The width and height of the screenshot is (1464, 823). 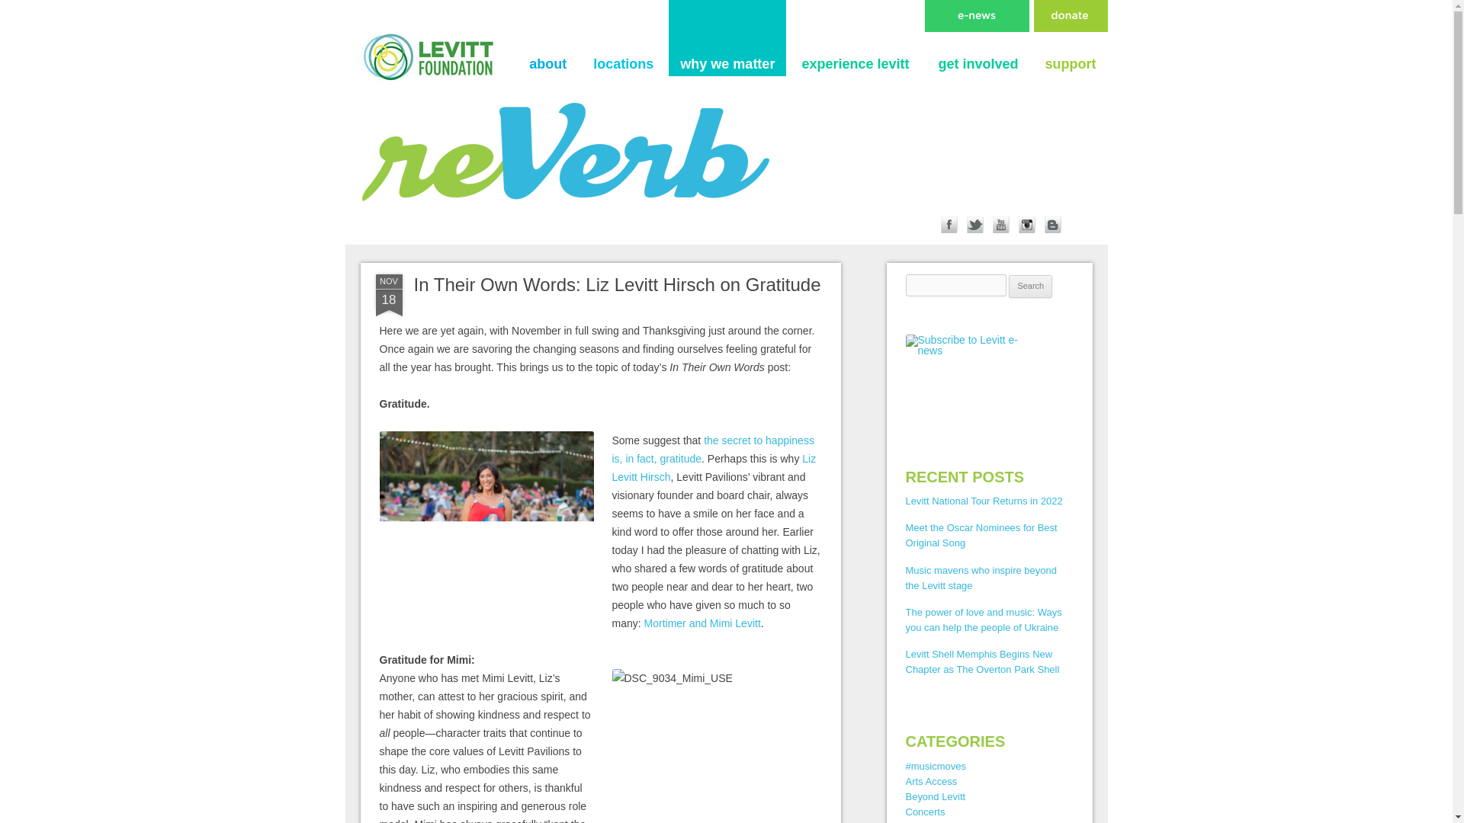 I want to click on reVerb, so click(x=390, y=18).